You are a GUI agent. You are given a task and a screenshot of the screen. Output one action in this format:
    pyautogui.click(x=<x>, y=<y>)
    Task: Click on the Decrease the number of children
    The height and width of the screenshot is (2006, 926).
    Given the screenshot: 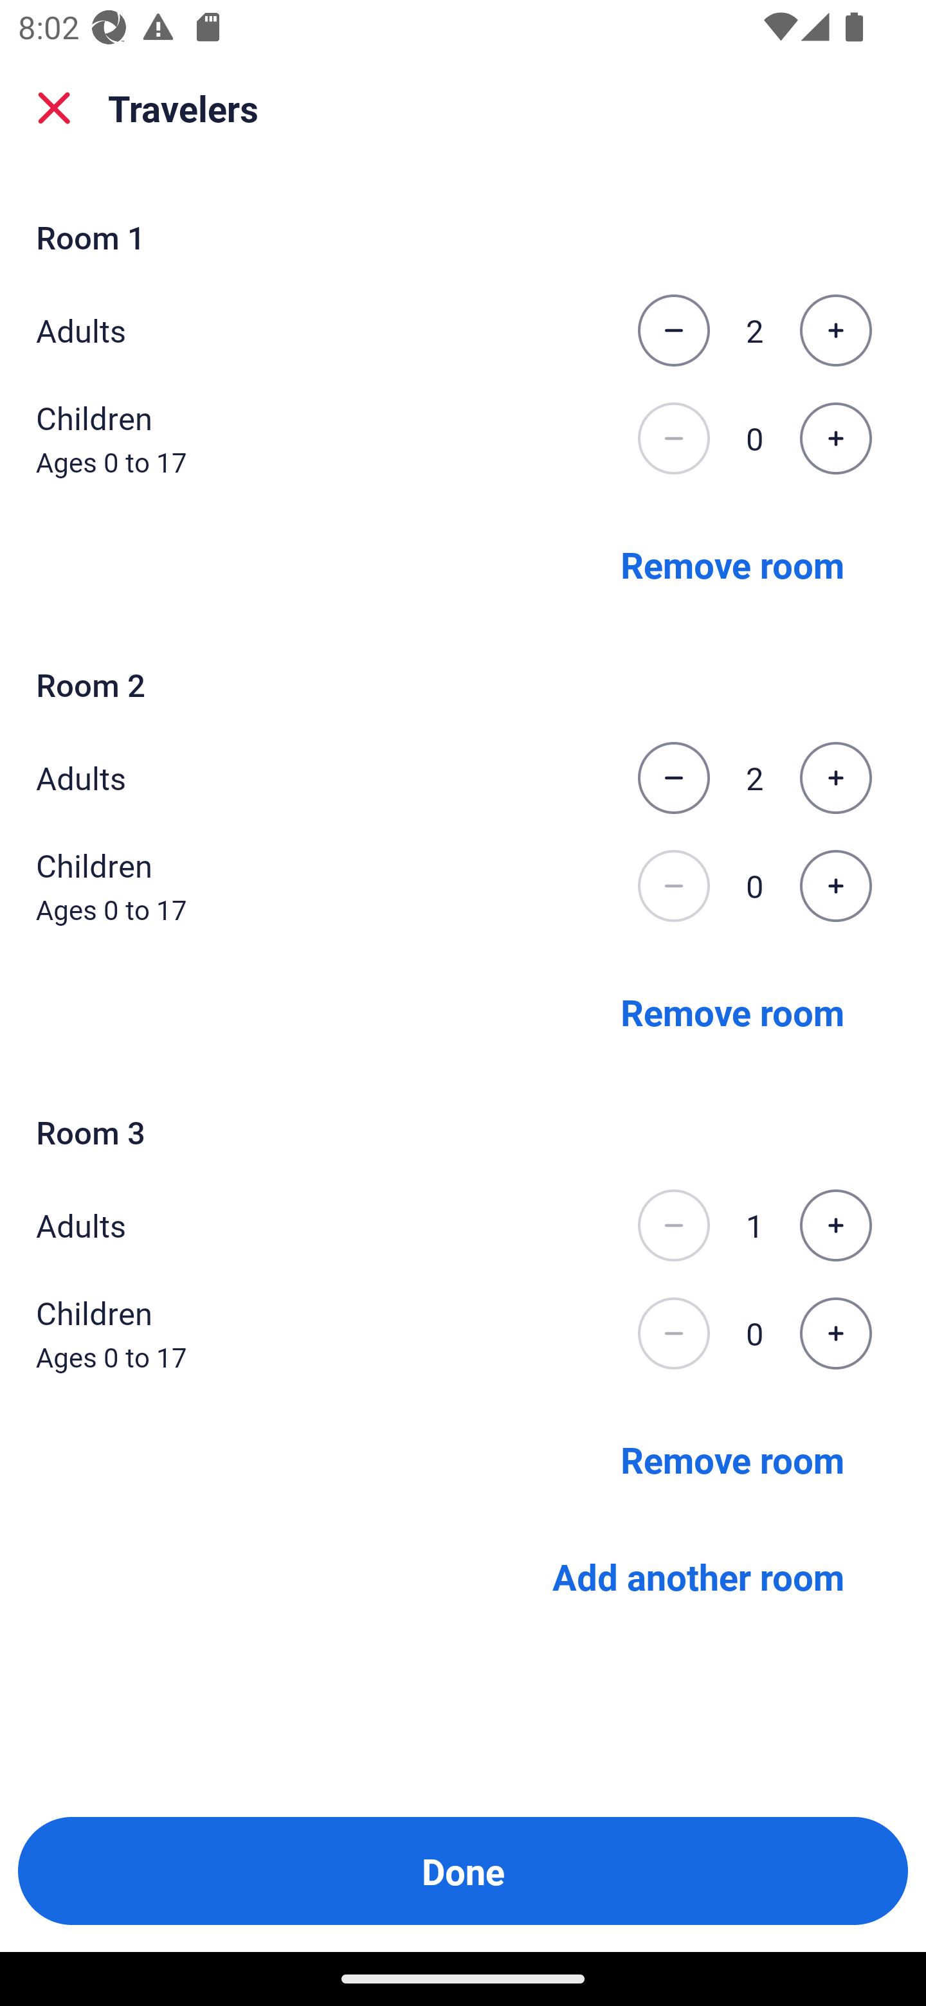 What is the action you would take?
    pyautogui.click(x=673, y=886)
    